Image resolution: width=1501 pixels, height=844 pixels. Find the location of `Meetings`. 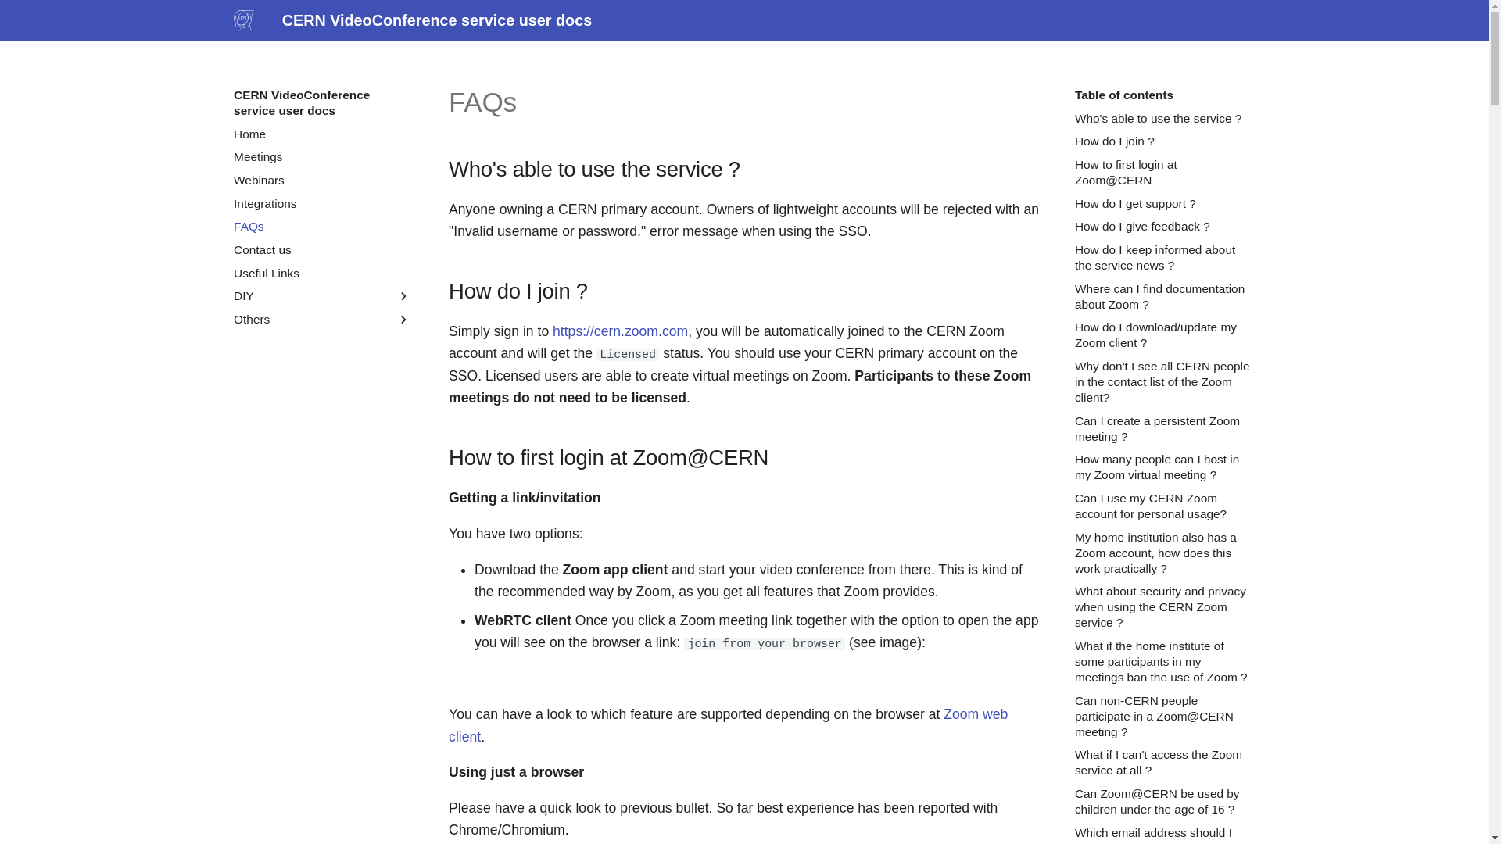

Meetings is located at coordinates (322, 157).